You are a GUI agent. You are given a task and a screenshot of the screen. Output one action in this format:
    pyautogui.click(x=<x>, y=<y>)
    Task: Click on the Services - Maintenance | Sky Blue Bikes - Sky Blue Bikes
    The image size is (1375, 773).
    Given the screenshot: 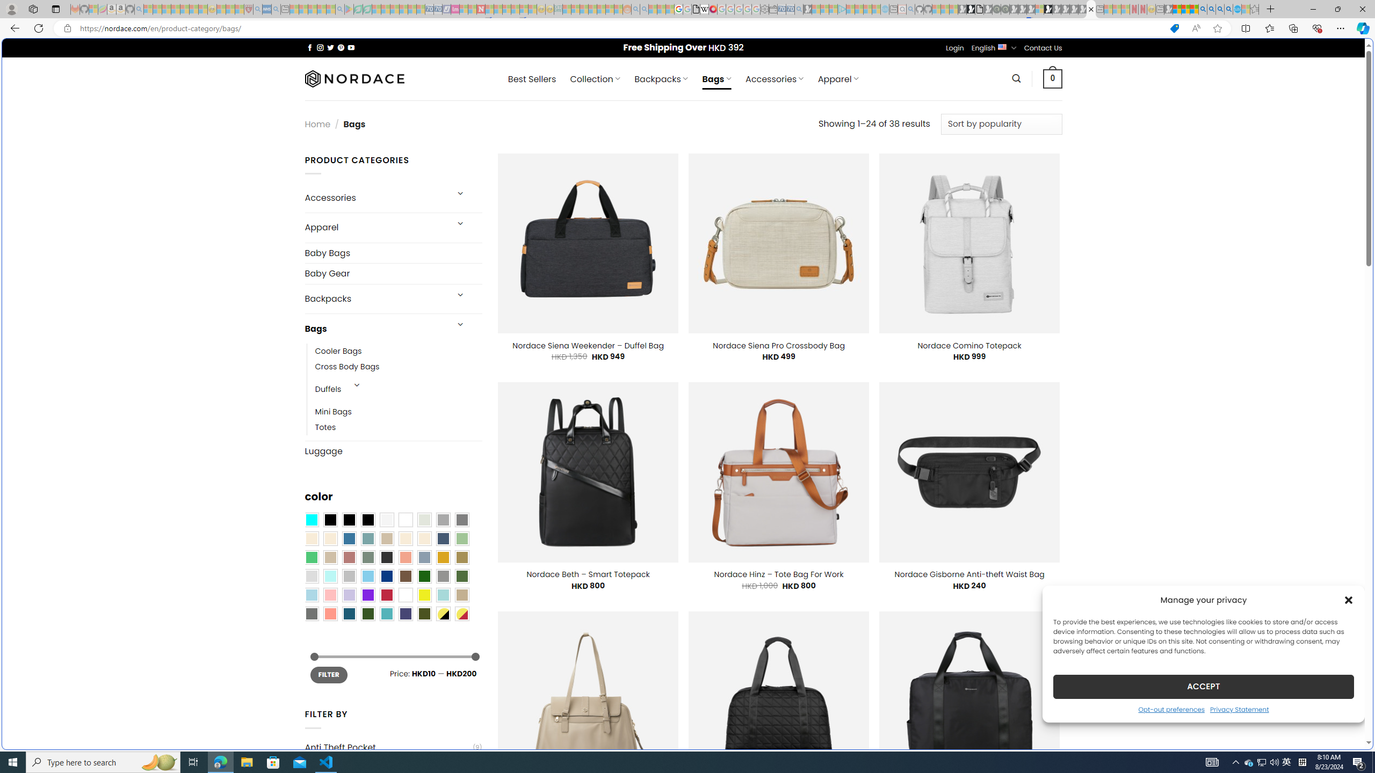 What is the action you would take?
    pyautogui.click(x=1236, y=9)
    